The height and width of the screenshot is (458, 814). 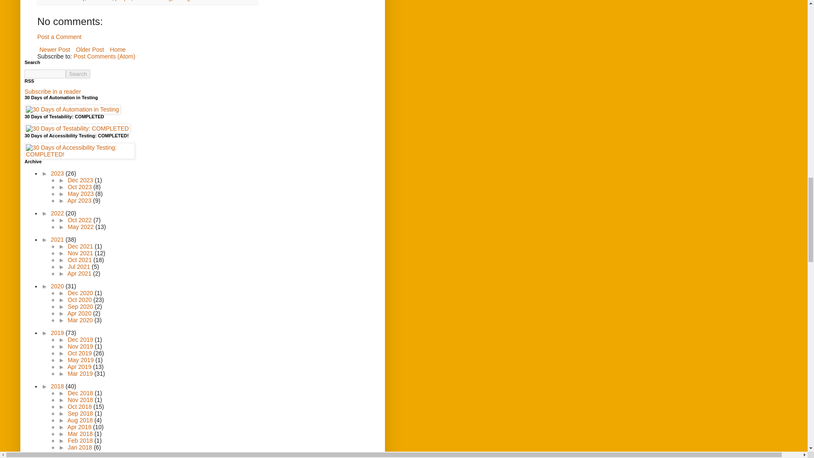 What do you see at coordinates (55, 49) in the screenshot?
I see `Newer Post` at bounding box center [55, 49].